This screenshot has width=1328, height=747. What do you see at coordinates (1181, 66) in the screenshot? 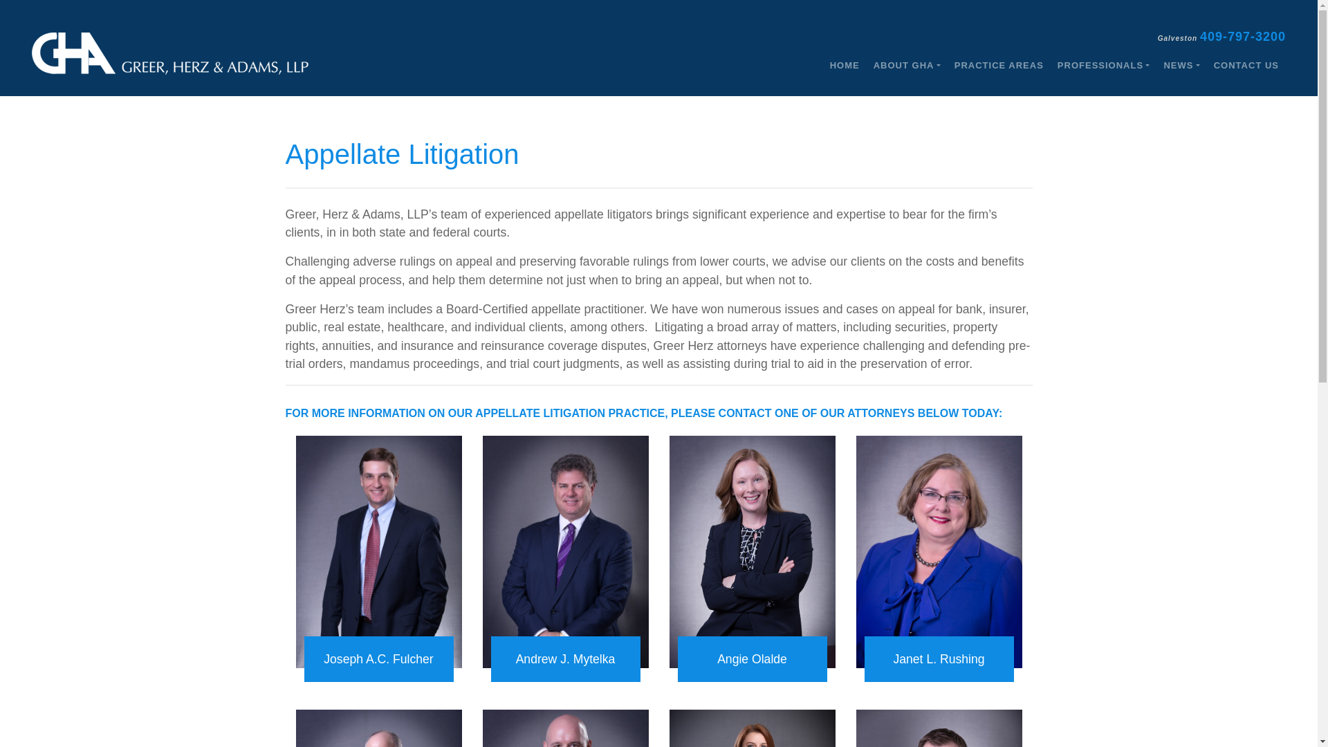
I see `NEWS` at bounding box center [1181, 66].